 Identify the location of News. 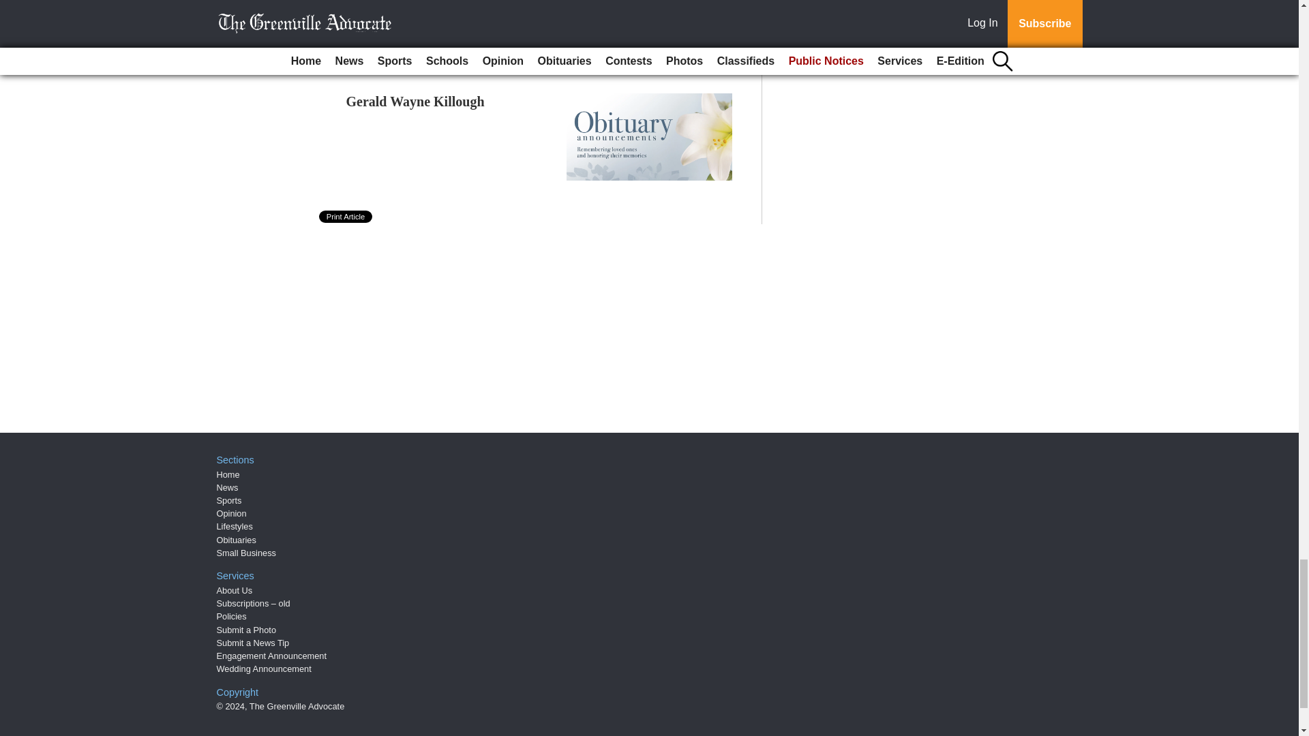
(228, 487).